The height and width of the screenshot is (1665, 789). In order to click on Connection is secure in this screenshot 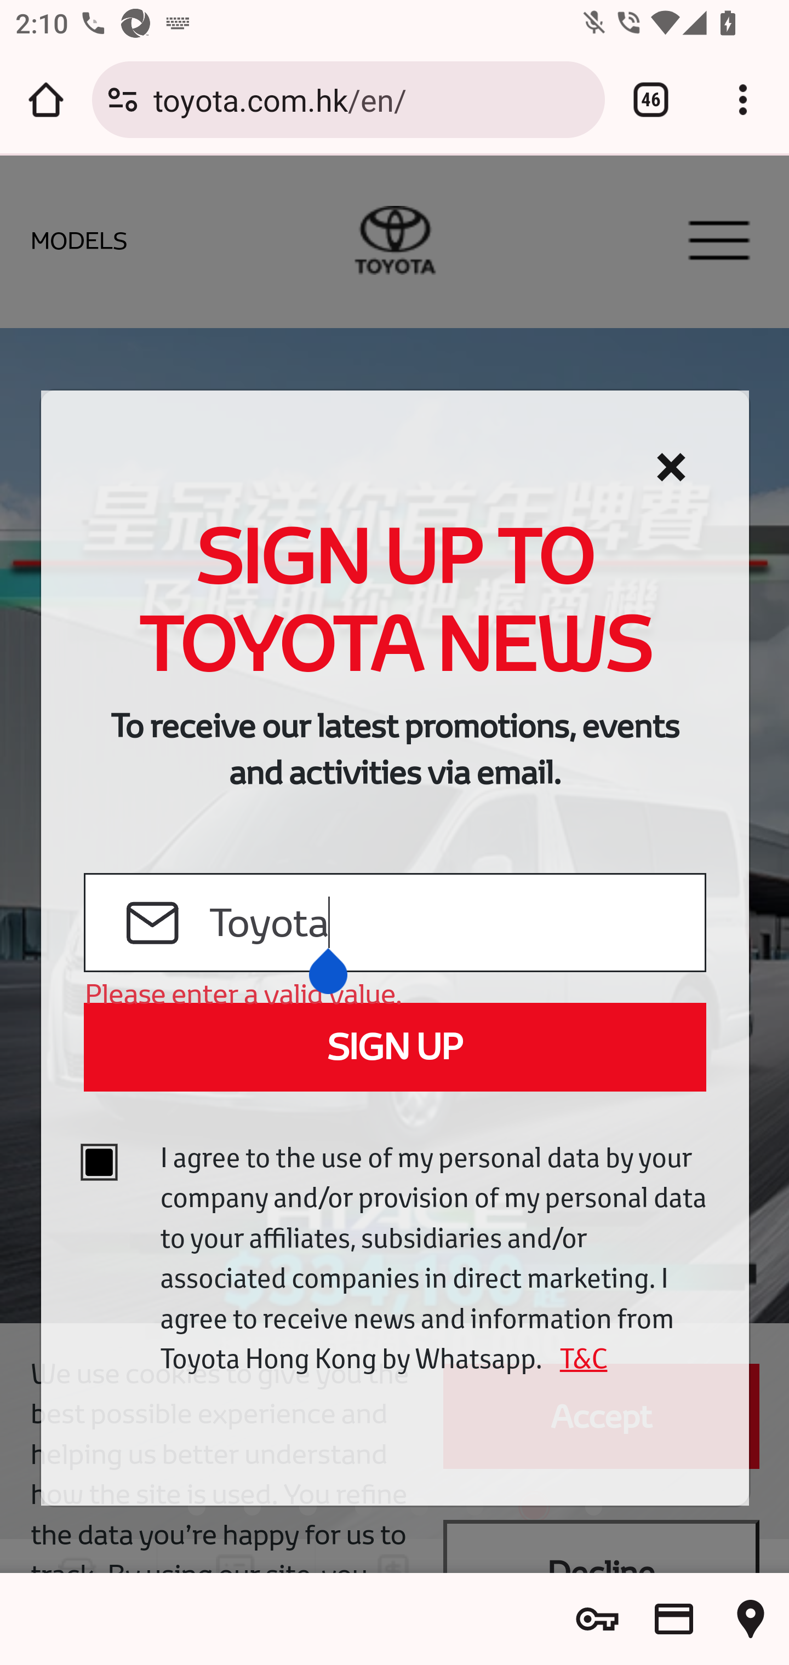, I will do `click(123, 100)`.